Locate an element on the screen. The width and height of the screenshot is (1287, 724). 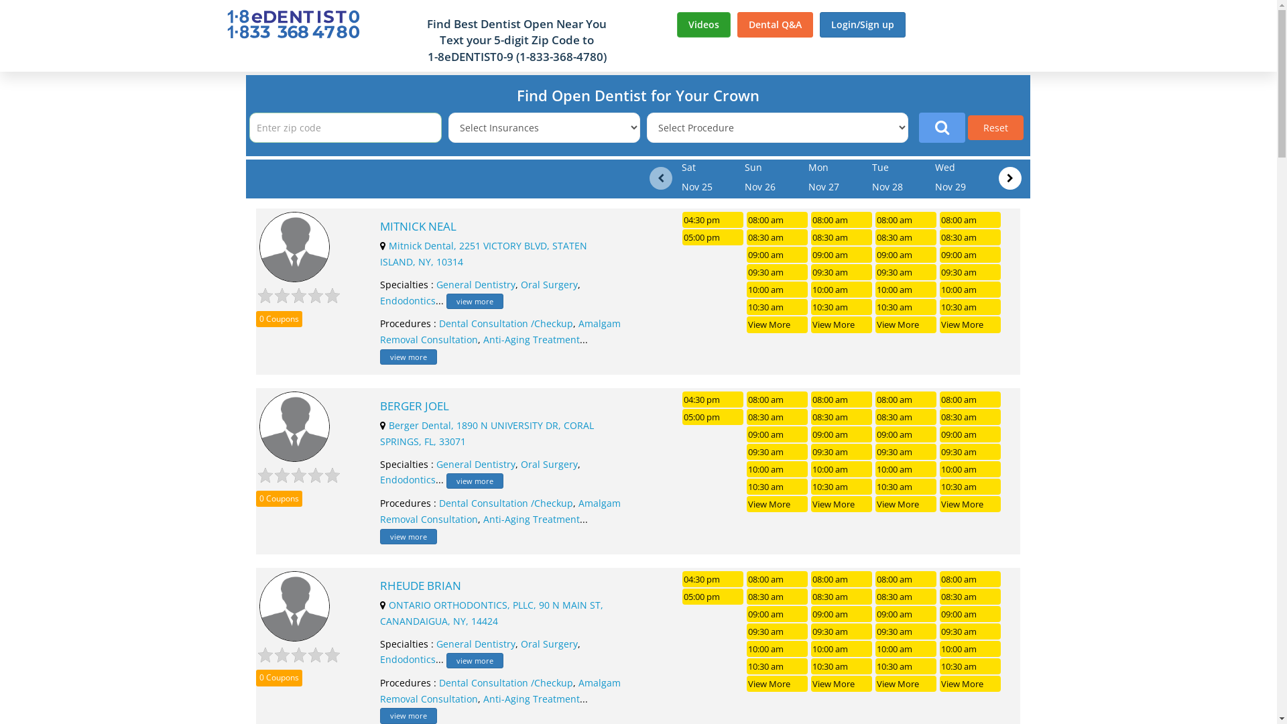
Dental Consultation /Checkup is located at coordinates (506, 323).